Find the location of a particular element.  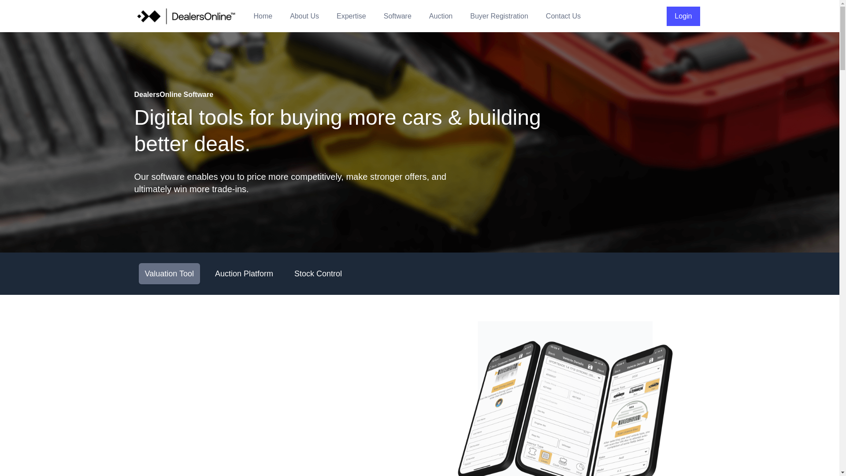

Expertise is located at coordinates (352, 16).